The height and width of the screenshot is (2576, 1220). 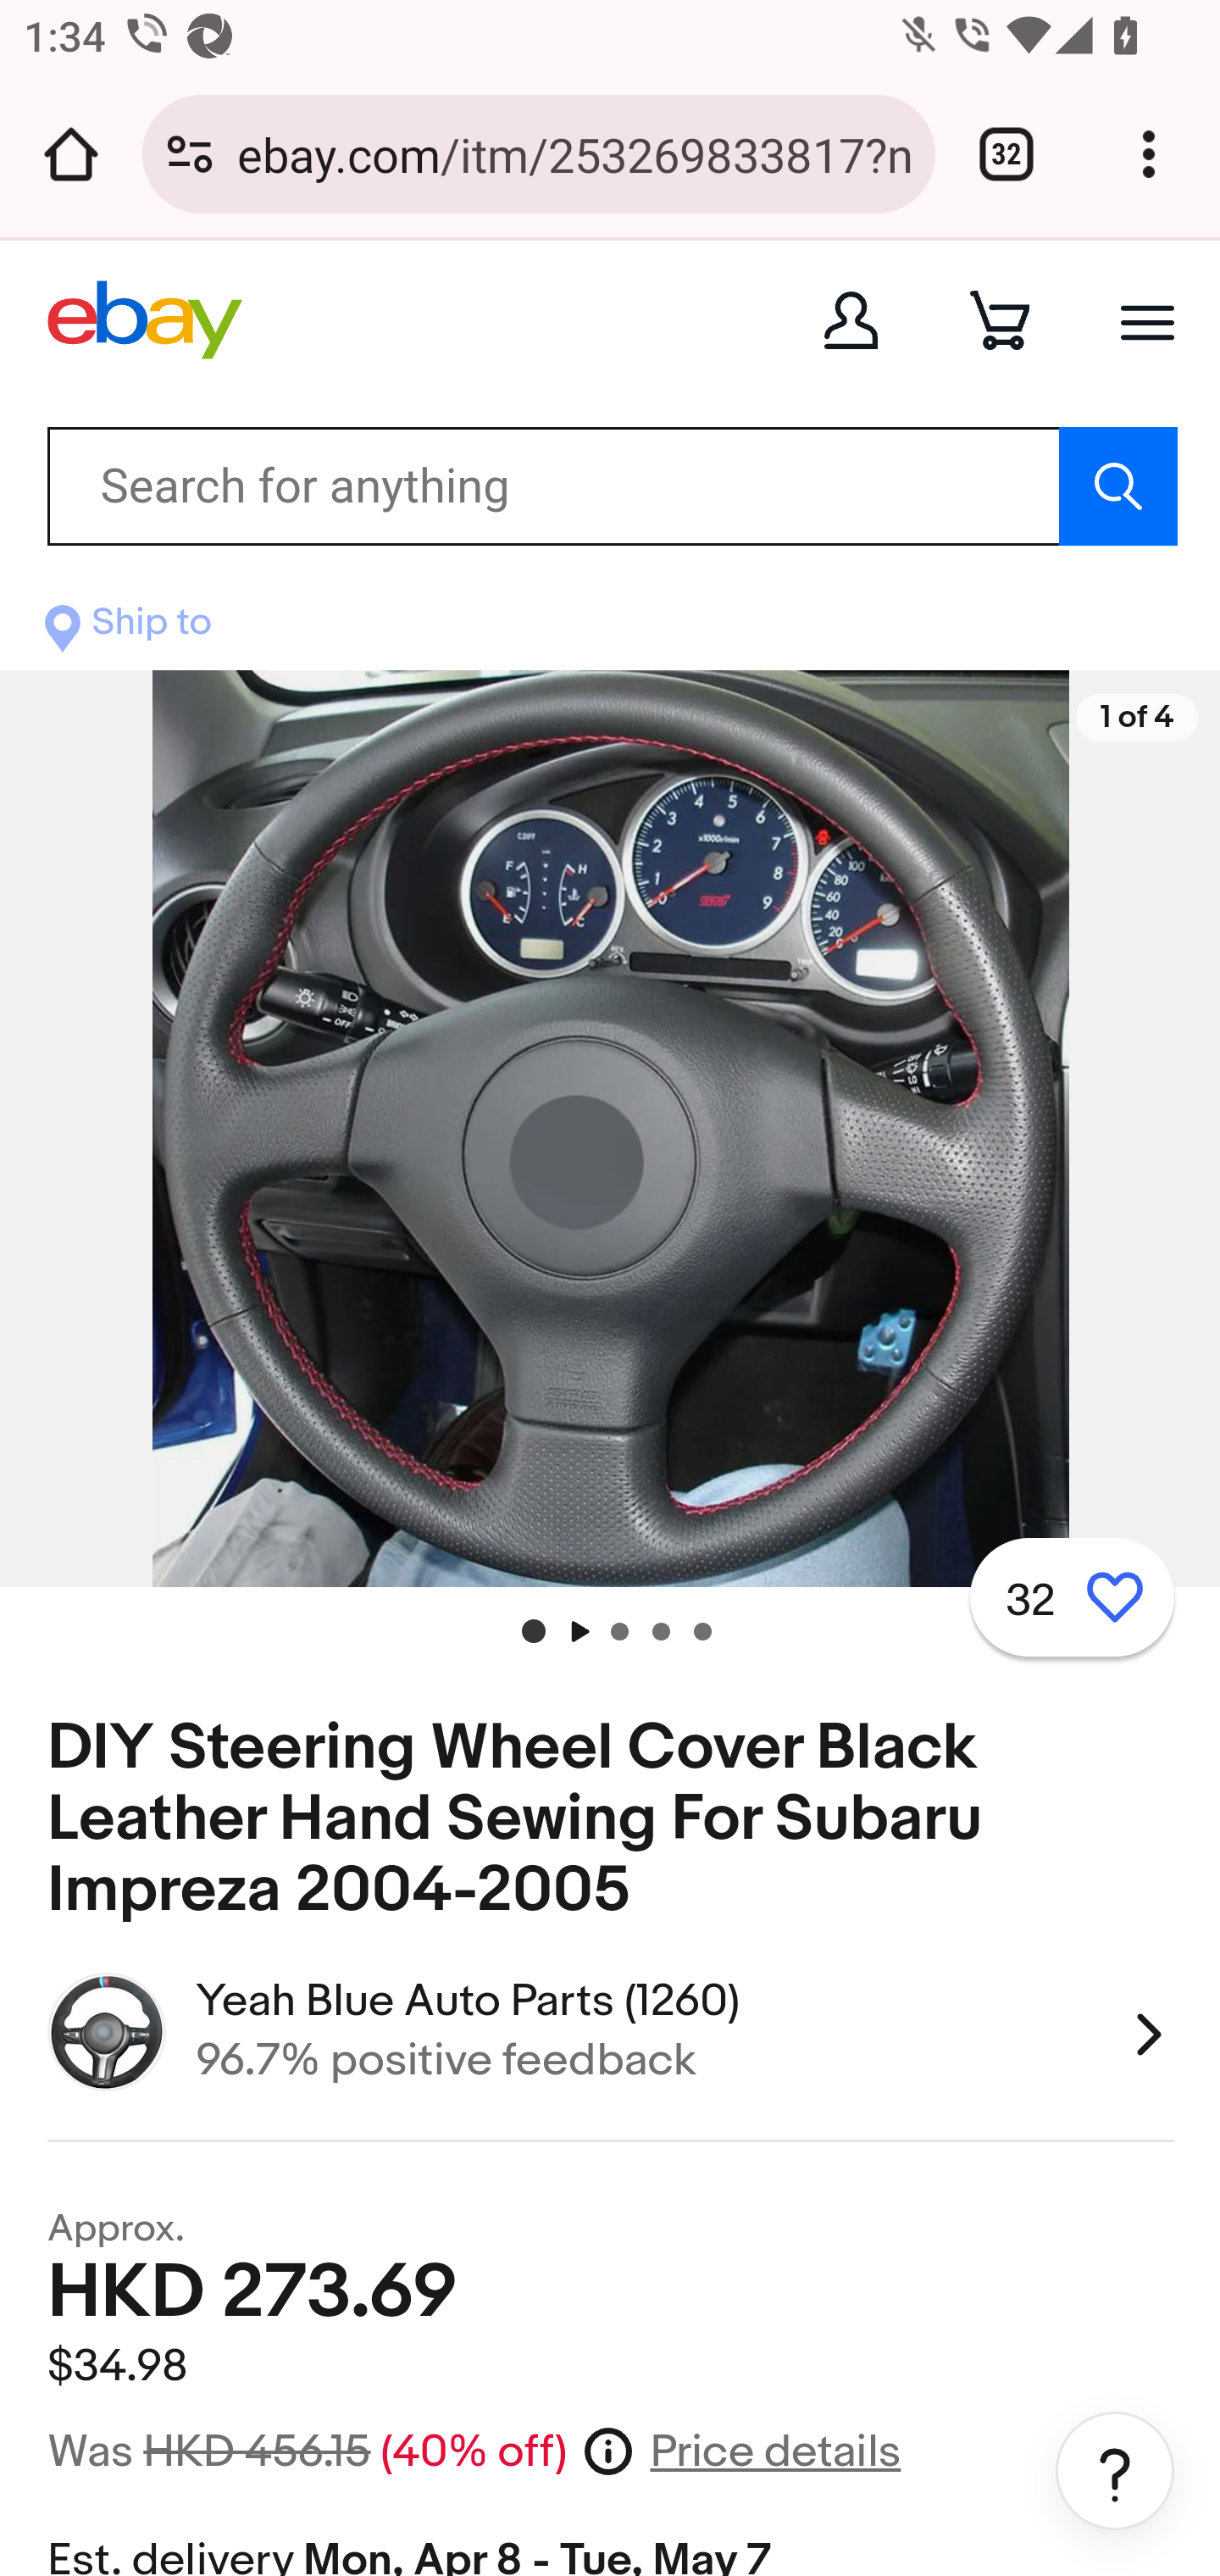 What do you see at coordinates (851, 319) in the screenshot?
I see `My eBay` at bounding box center [851, 319].